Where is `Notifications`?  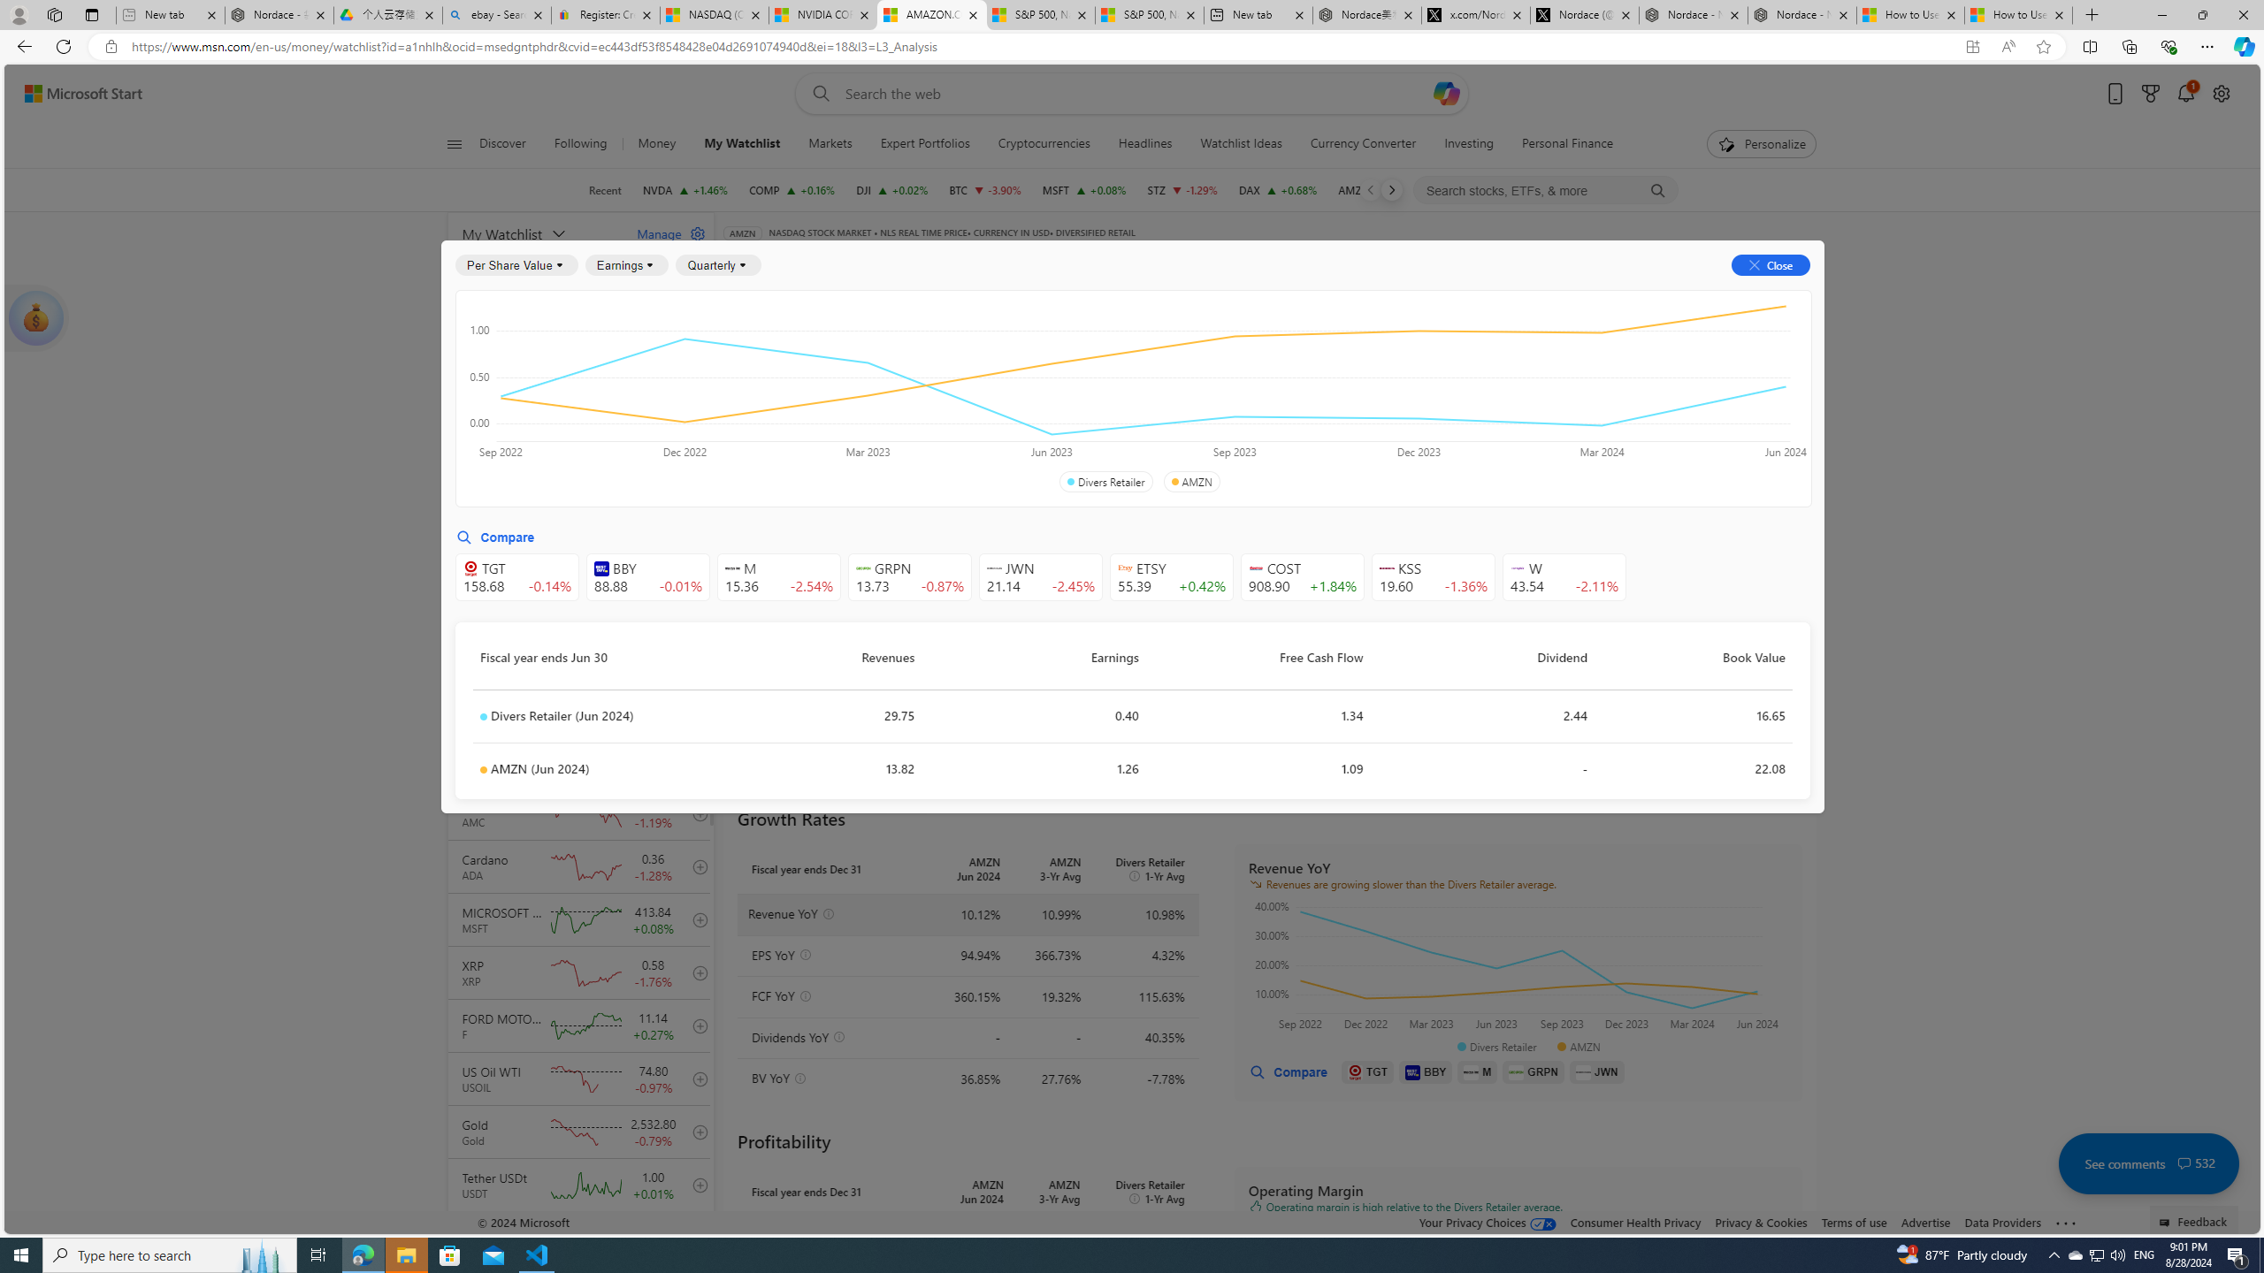
Notifications is located at coordinates (2185, 94).